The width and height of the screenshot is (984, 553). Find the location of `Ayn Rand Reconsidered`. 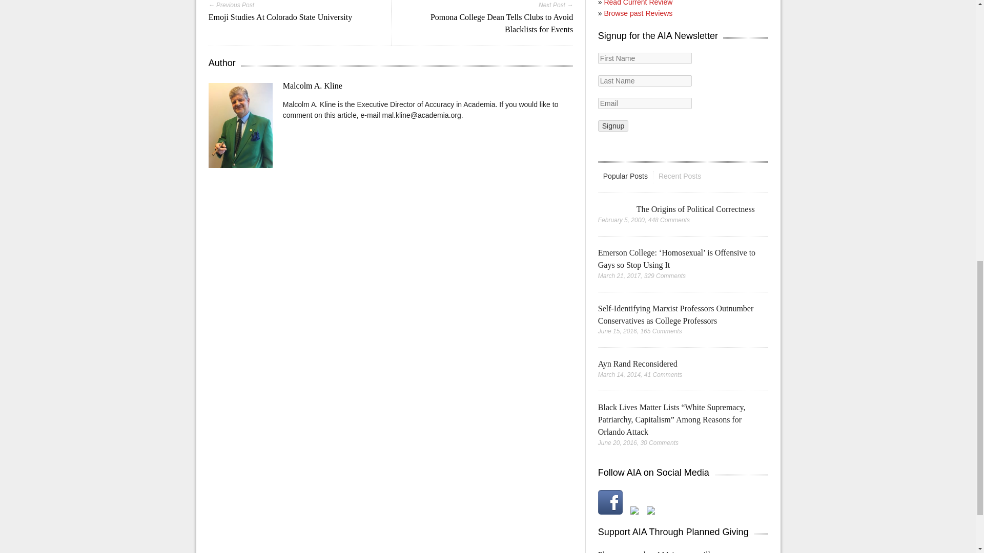

Ayn Rand Reconsidered is located at coordinates (638, 364).